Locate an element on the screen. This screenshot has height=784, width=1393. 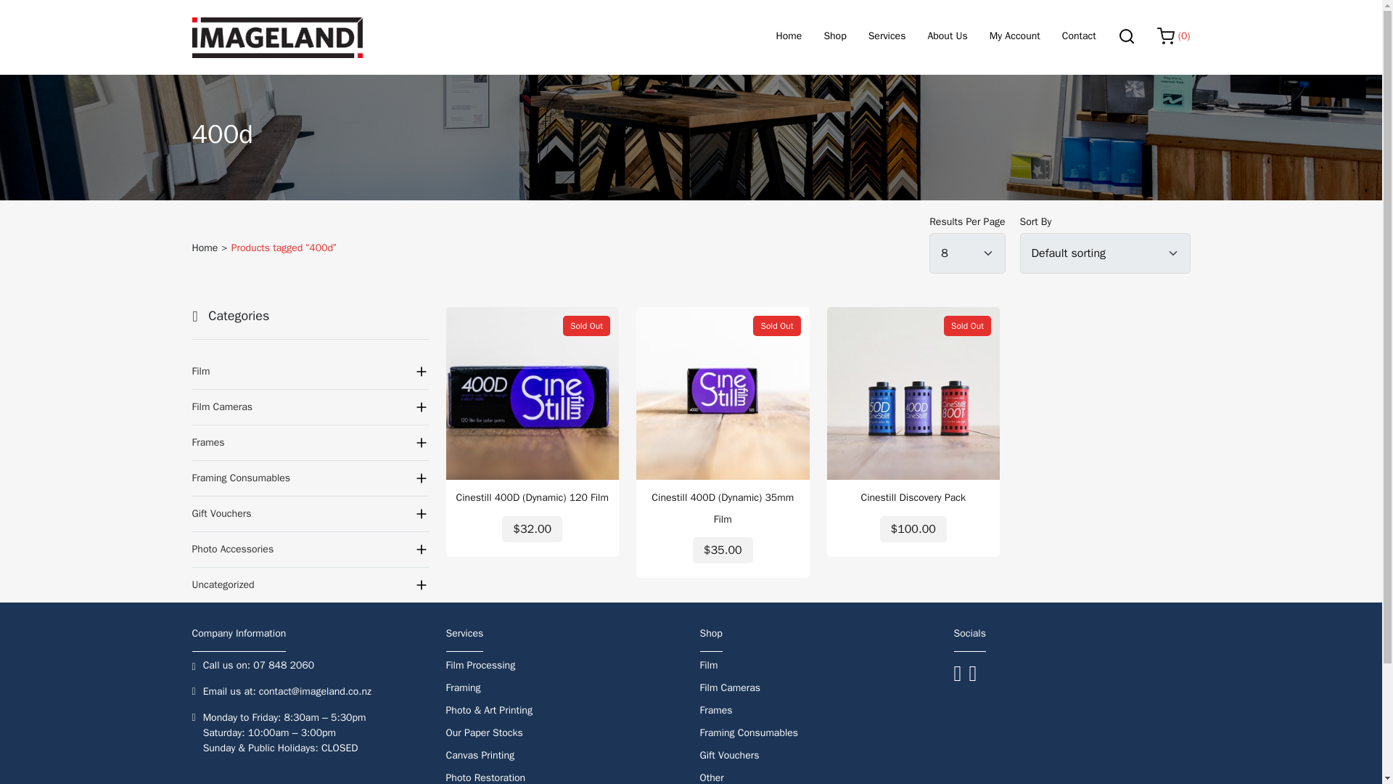
Film is located at coordinates (309, 372).